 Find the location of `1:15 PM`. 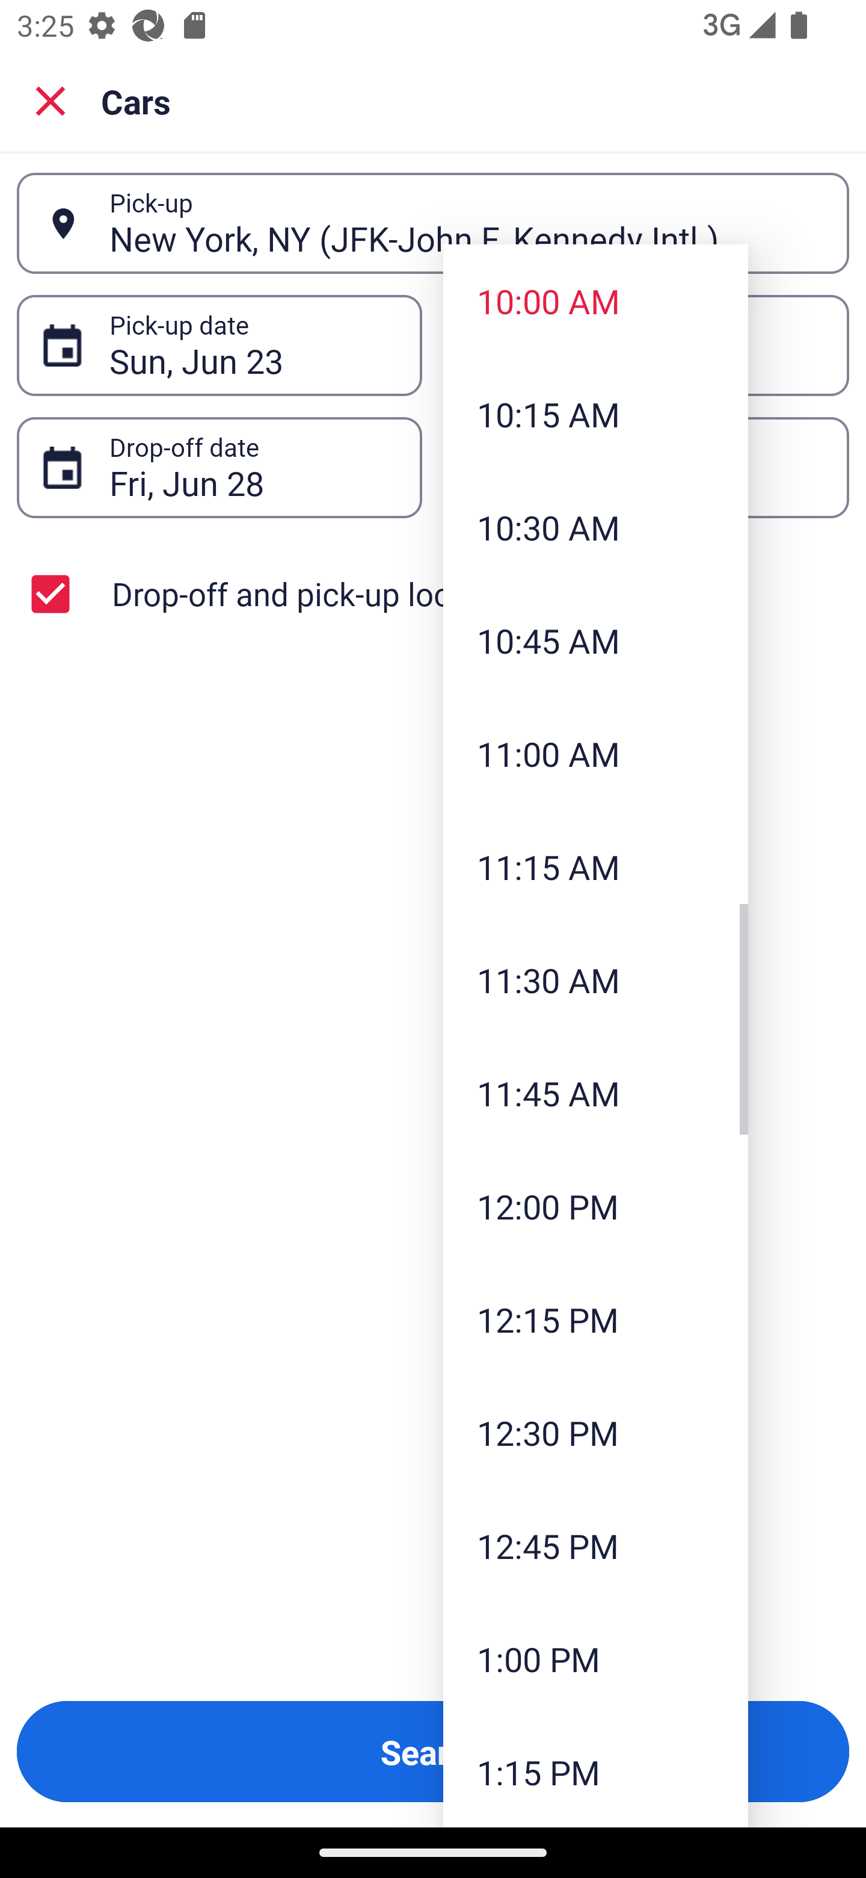

1:15 PM is located at coordinates (595, 1771).